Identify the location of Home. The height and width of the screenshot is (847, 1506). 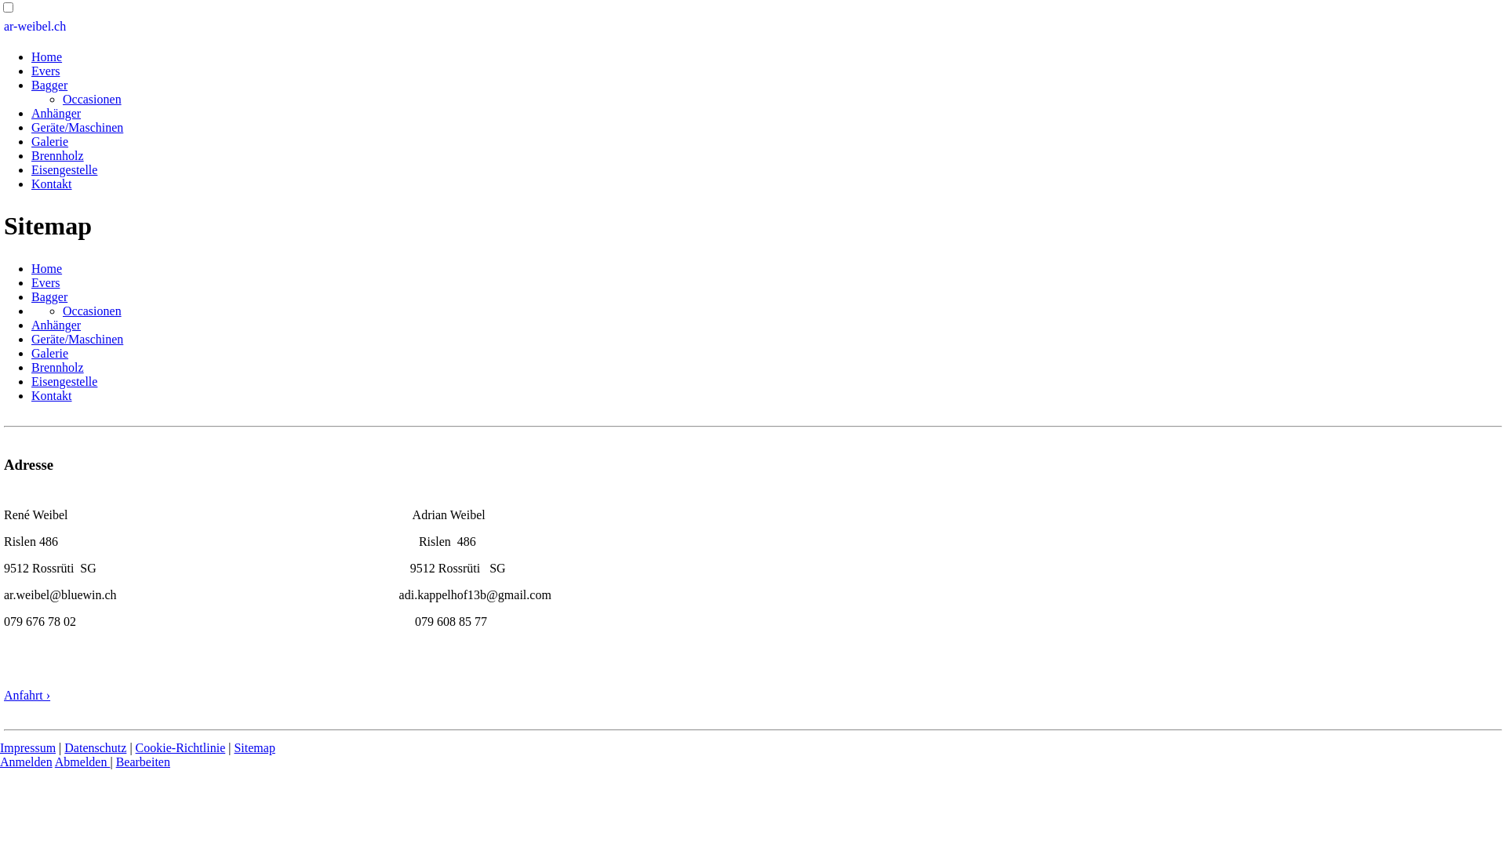
(47, 56).